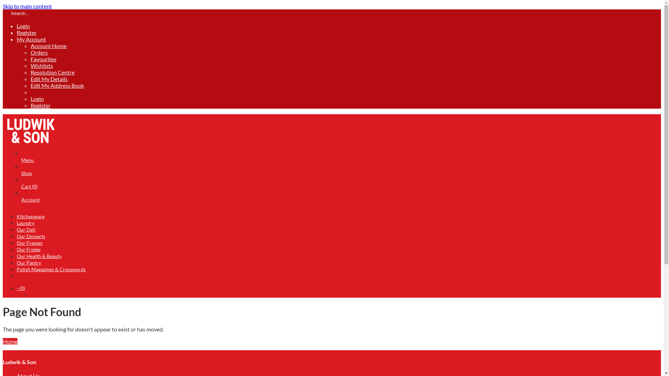 The height and width of the screenshot is (376, 669). I want to click on Register, so click(40, 105).